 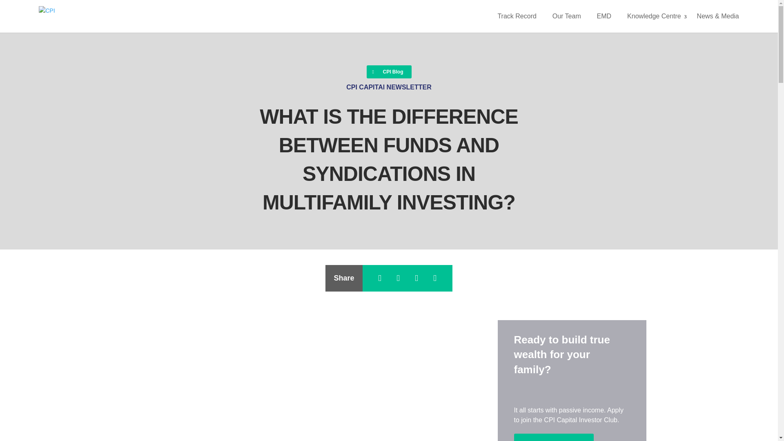 I want to click on CPI CAPITAl NEWSLETTER, so click(x=389, y=87).